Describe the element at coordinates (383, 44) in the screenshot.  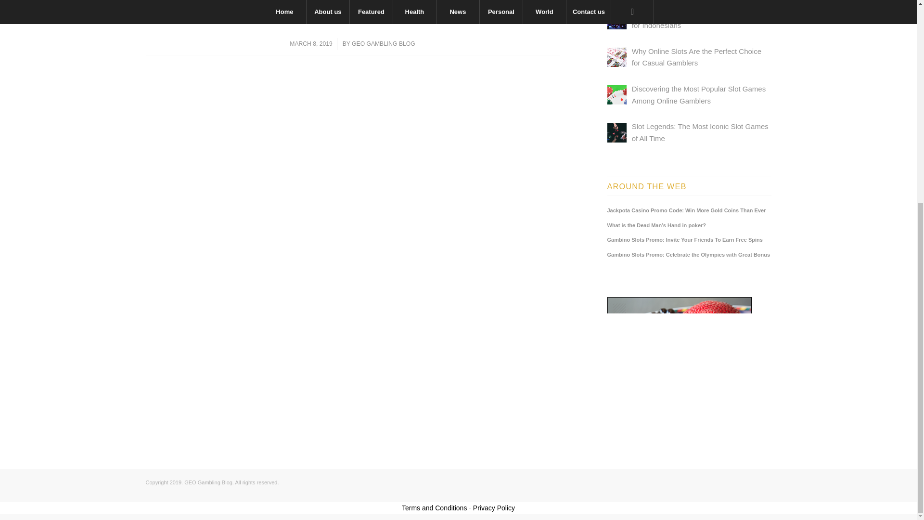
I see `GEO GAMBLING BLOG` at that location.